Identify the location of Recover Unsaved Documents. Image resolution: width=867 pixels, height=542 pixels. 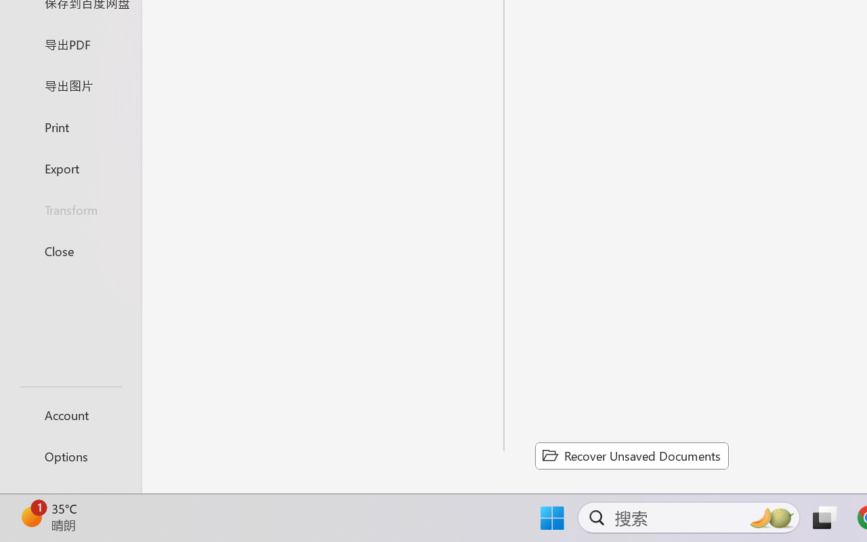
(631, 455).